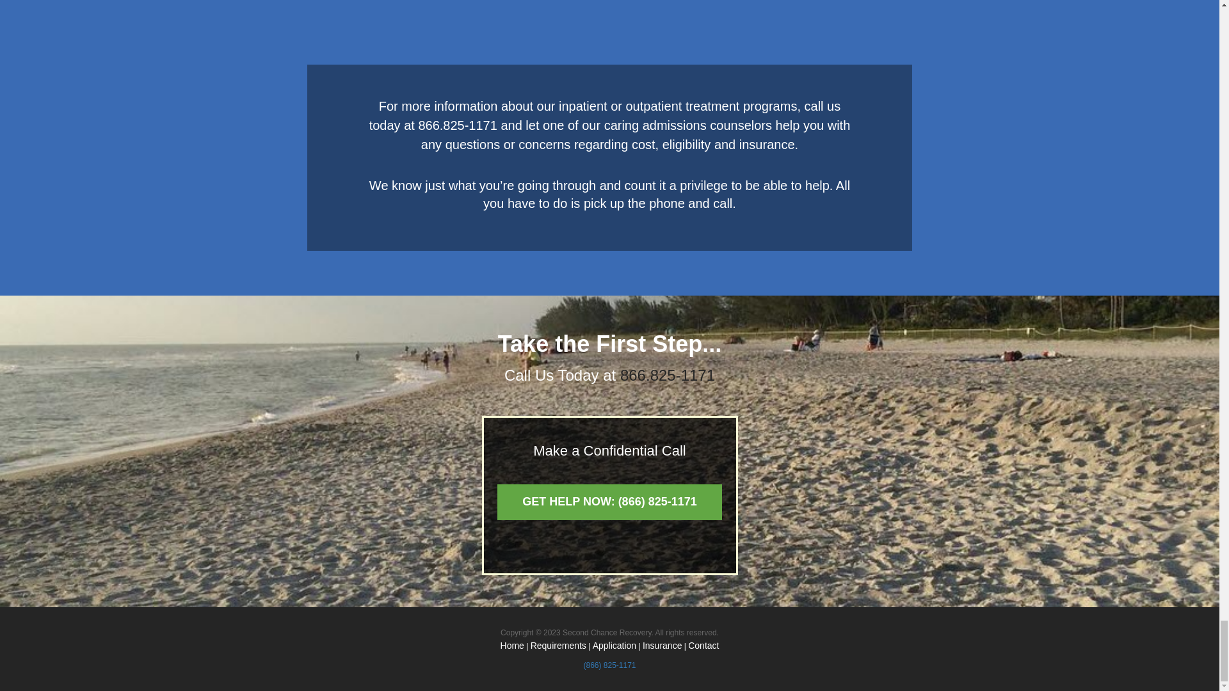 This screenshot has height=691, width=1229. Describe the element at coordinates (614, 646) in the screenshot. I see `Application` at that location.